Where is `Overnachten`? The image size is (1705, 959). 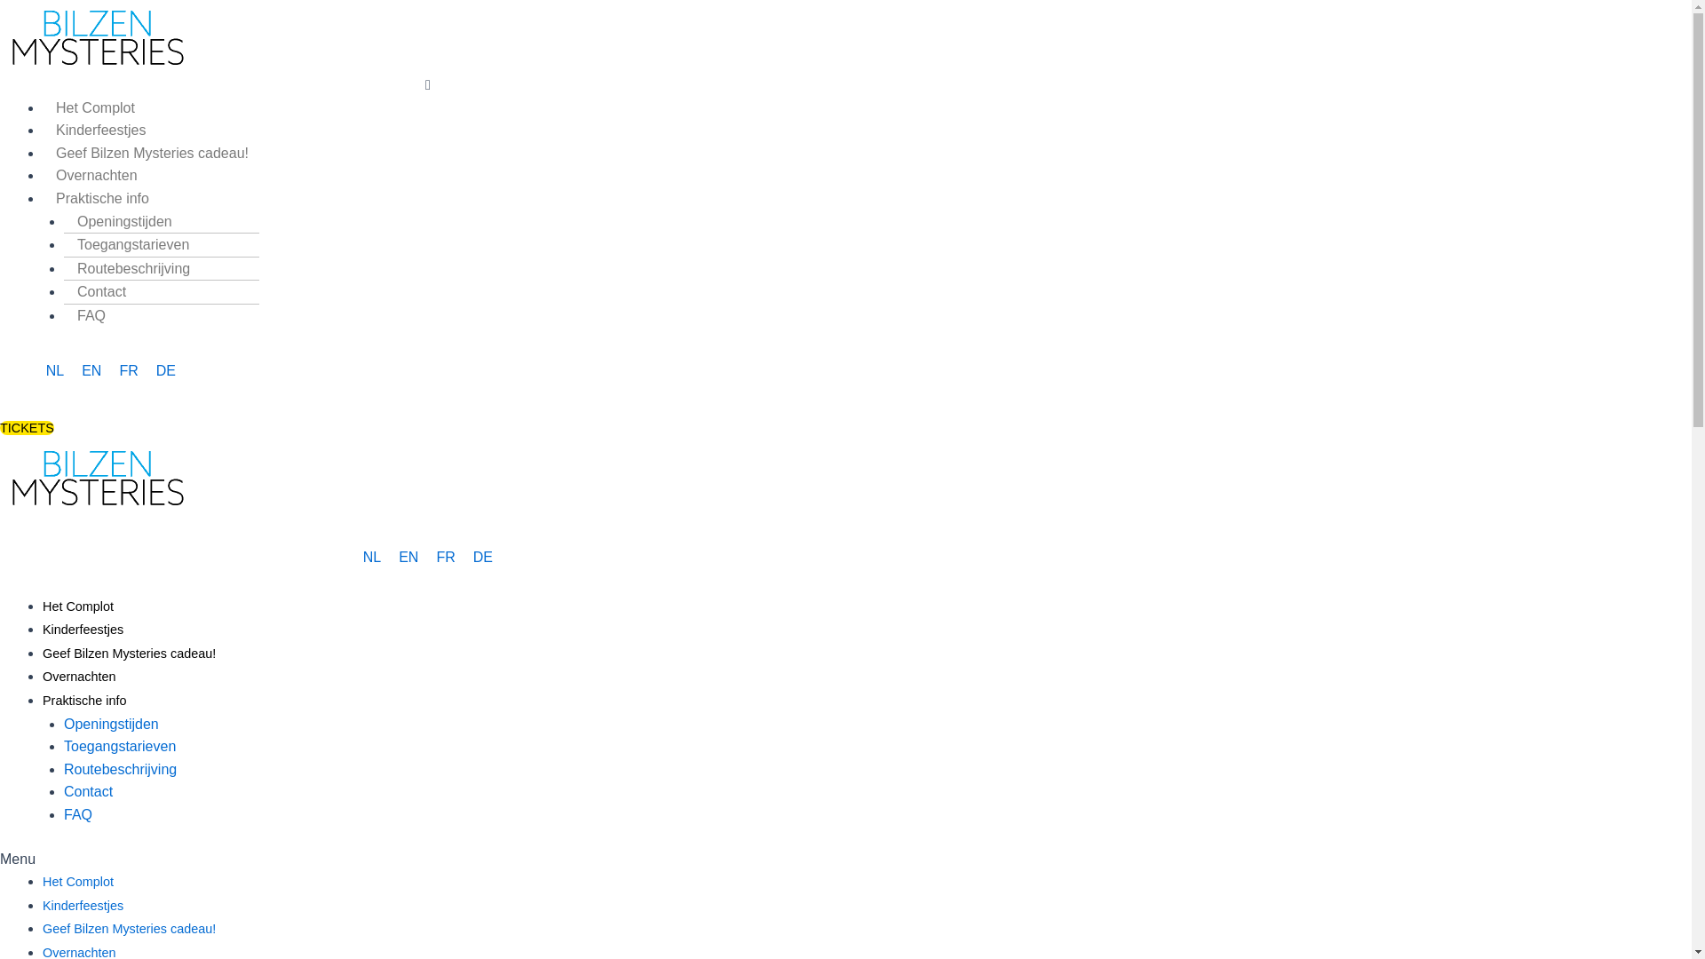 Overnachten is located at coordinates (79, 677).